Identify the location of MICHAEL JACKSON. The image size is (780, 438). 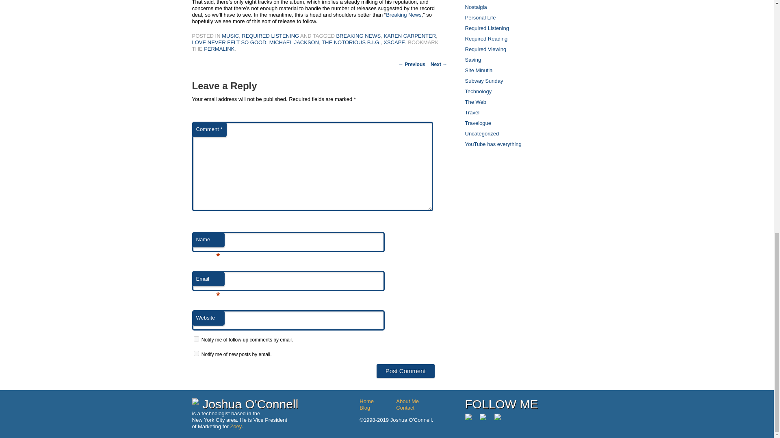
(294, 42).